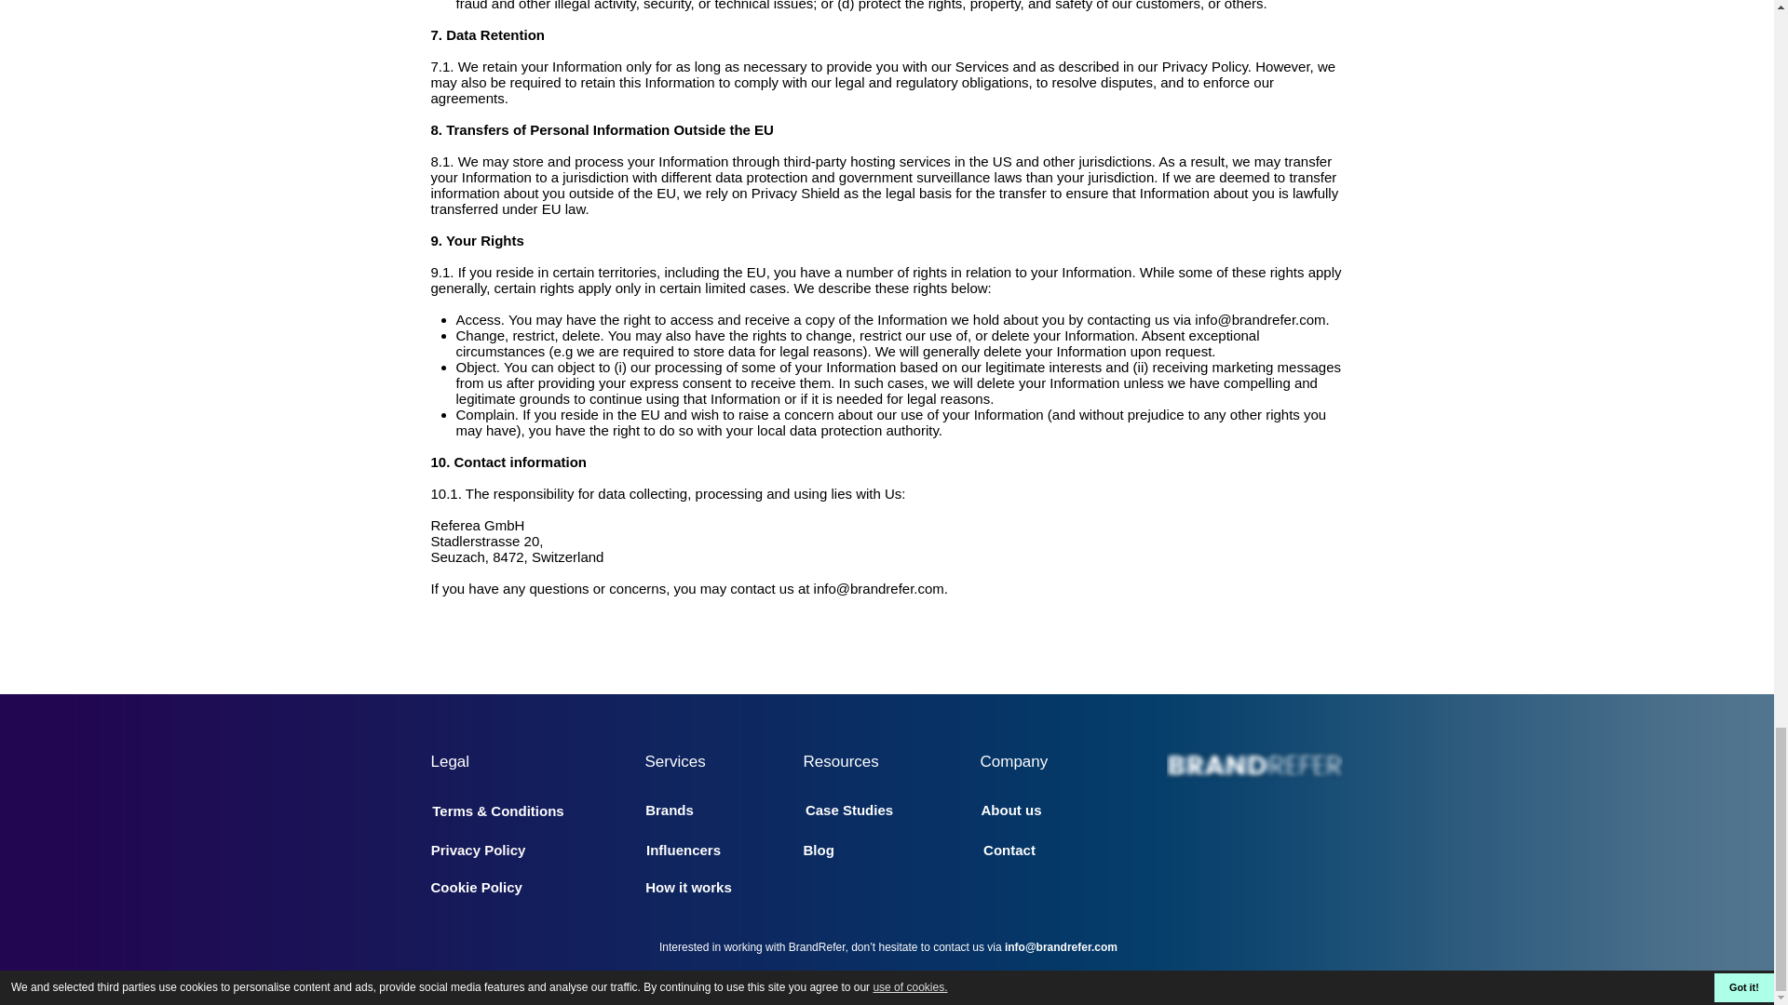  What do you see at coordinates (1011, 809) in the screenshot?
I see `About us` at bounding box center [1011, 809].